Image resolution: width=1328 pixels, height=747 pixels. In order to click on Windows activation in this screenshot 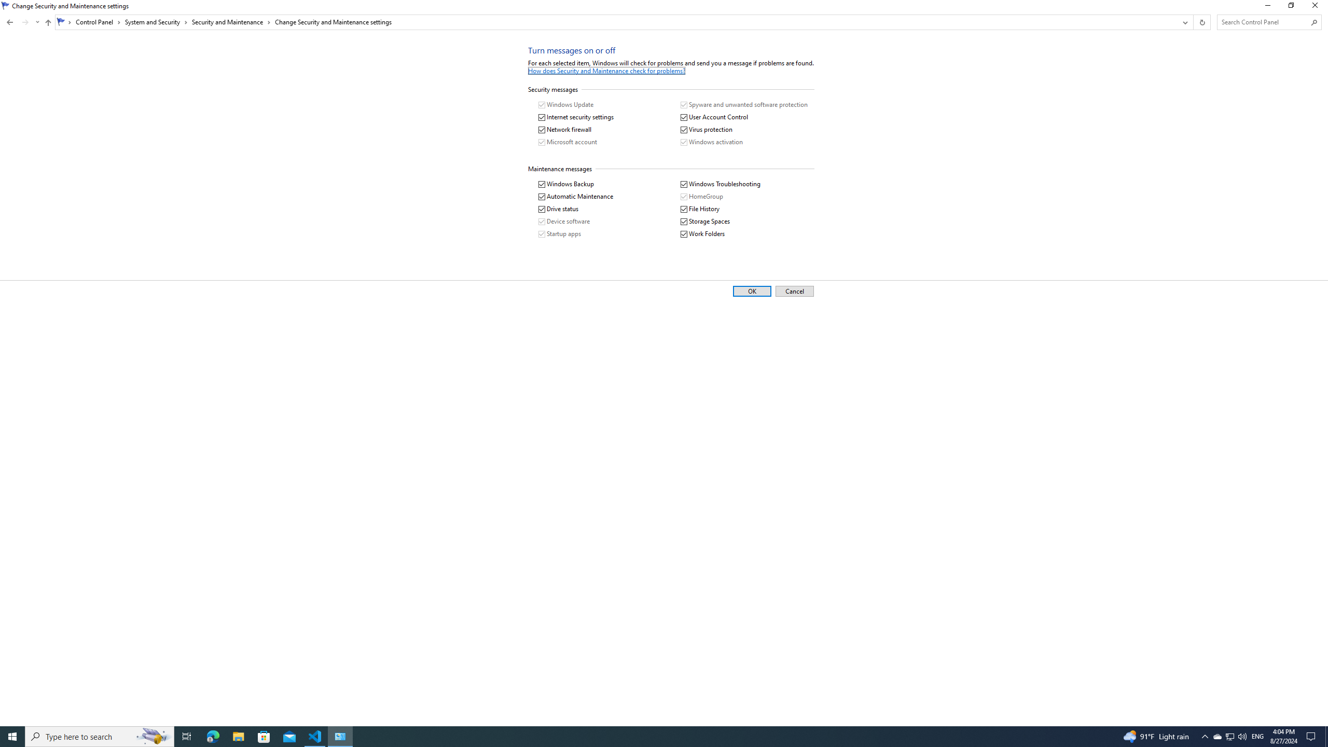, I will do `click(712, 142)`.